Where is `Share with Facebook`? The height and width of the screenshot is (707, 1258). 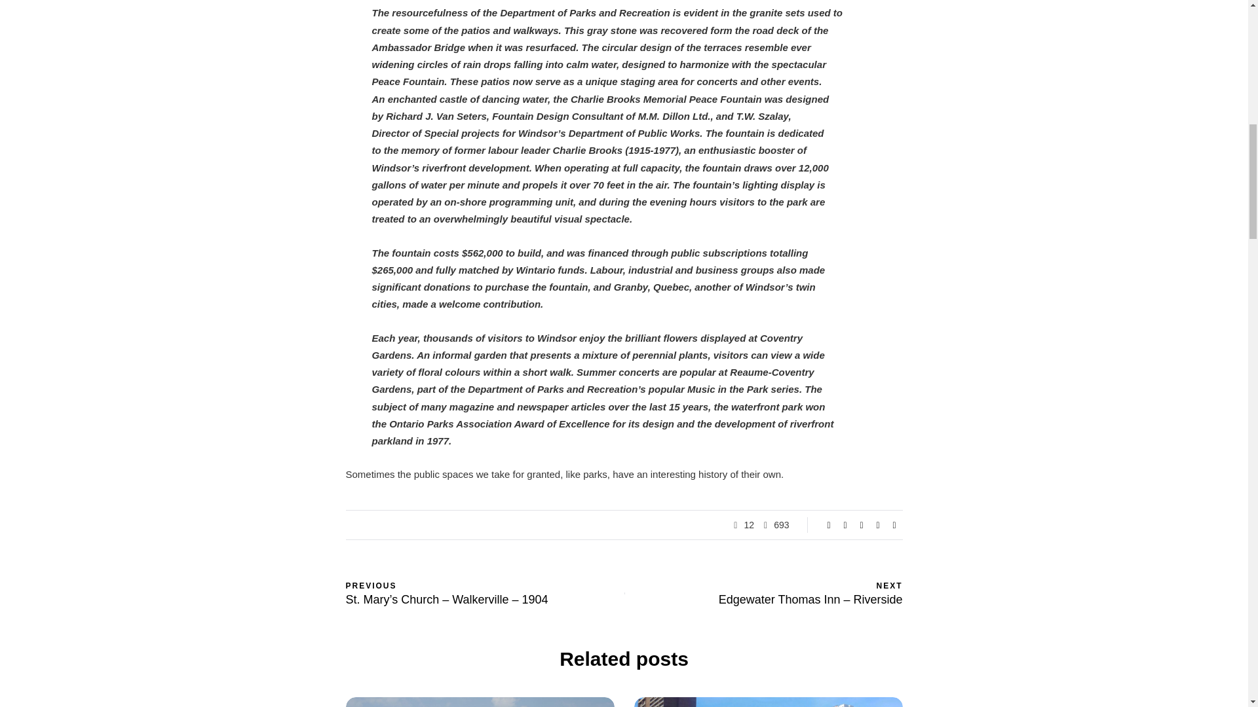 Share with Facebook is located at coordinates (828, 525).